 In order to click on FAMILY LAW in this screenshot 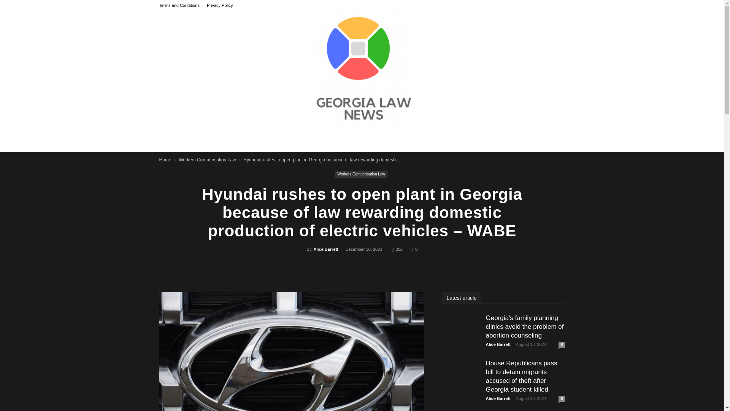, I will do `click(290, 139)`.